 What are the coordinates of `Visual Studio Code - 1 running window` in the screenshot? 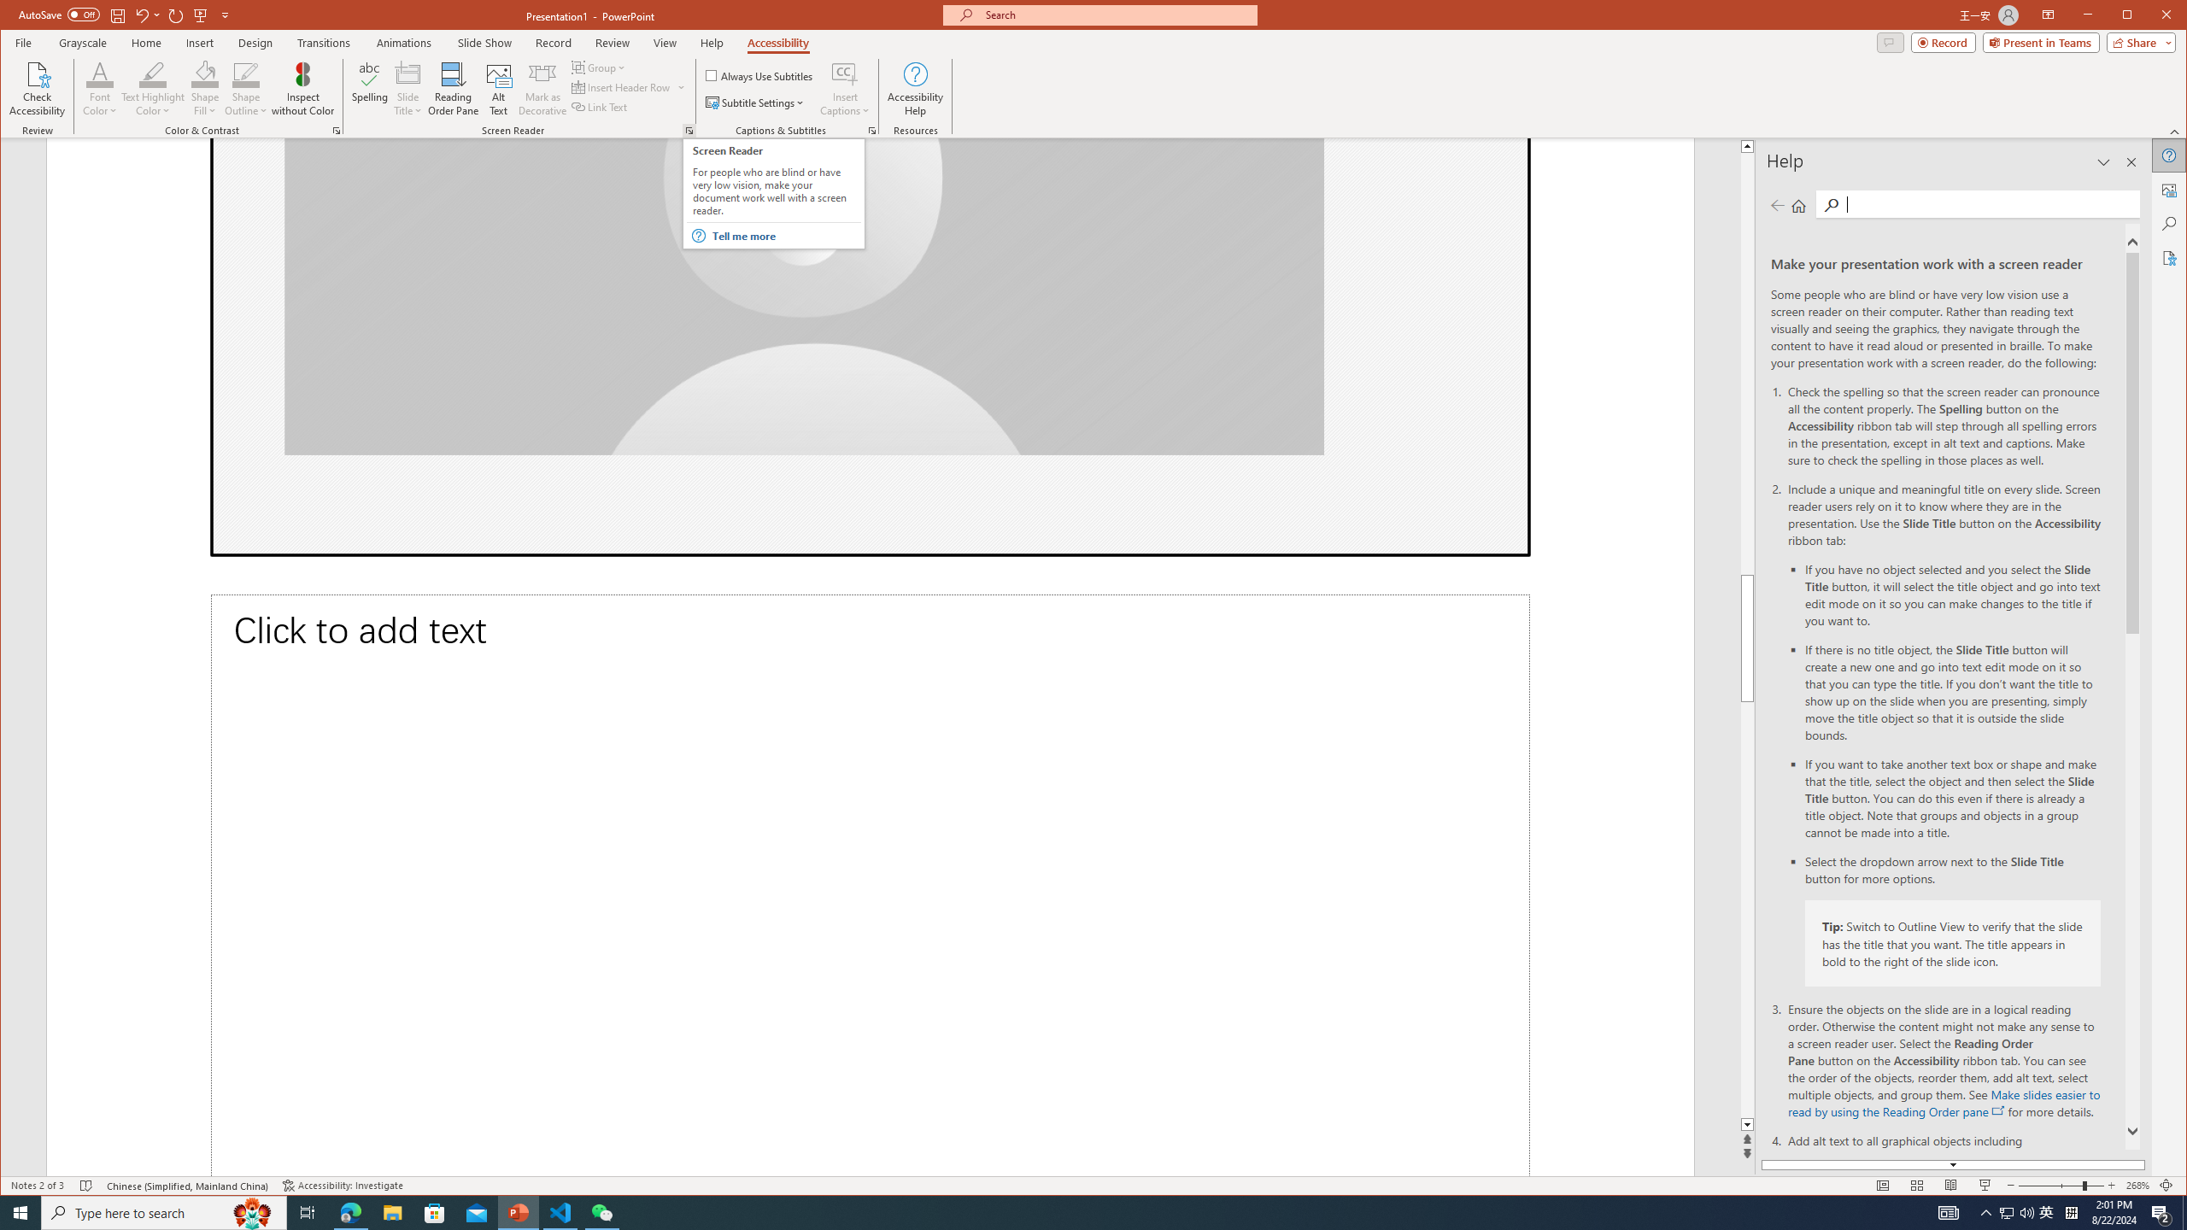 It's located at (560, 1213).